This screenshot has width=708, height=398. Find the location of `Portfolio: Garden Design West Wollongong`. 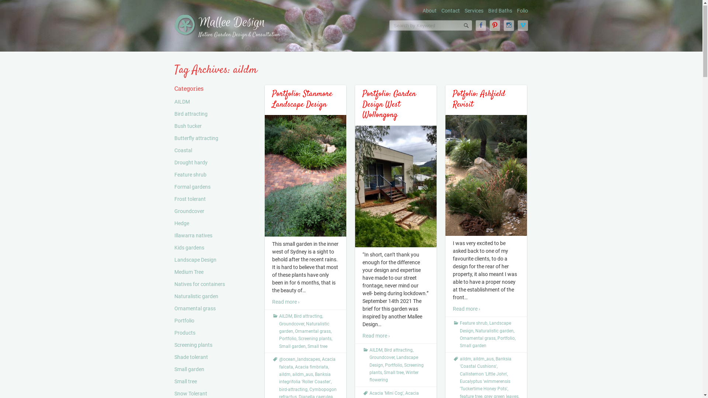

Portfolio: Garden Design West Wollongong is located at coordinates (395, 187).